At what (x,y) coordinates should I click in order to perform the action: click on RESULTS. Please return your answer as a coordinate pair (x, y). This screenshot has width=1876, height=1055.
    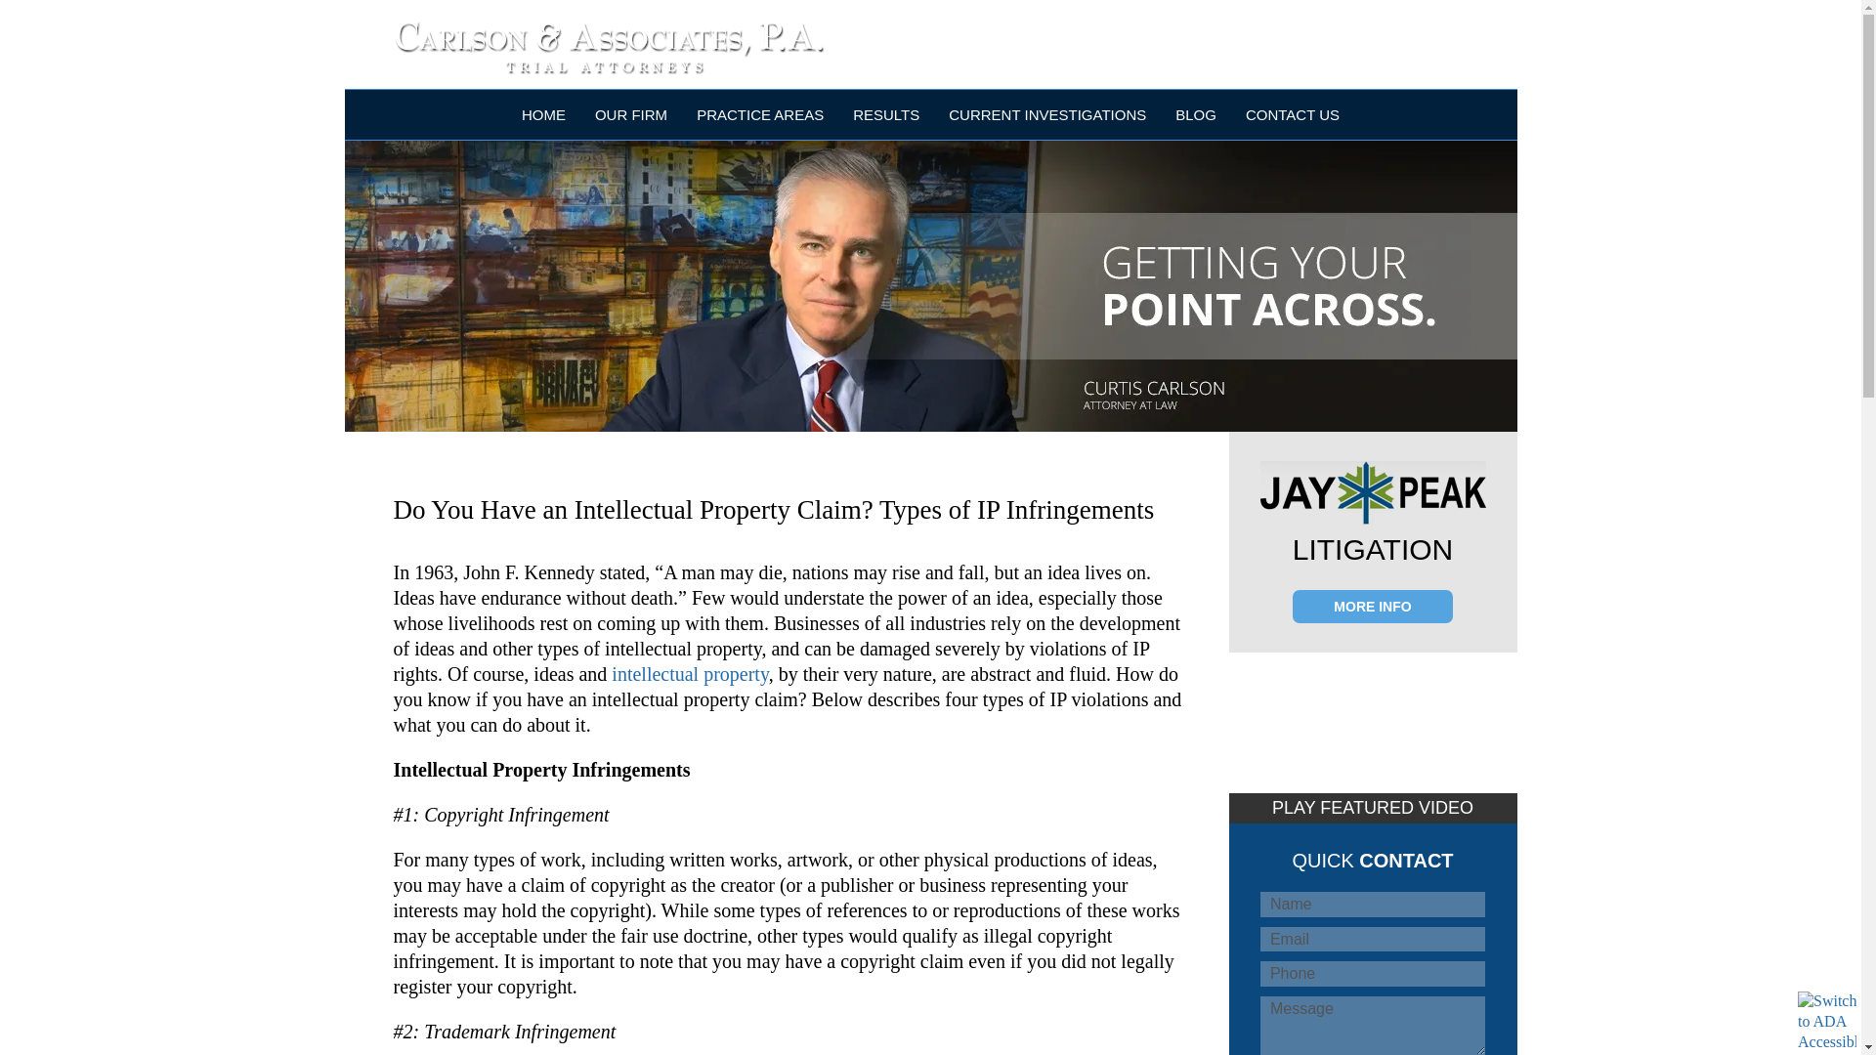
    Looking at the image, I should click on (885, 113).